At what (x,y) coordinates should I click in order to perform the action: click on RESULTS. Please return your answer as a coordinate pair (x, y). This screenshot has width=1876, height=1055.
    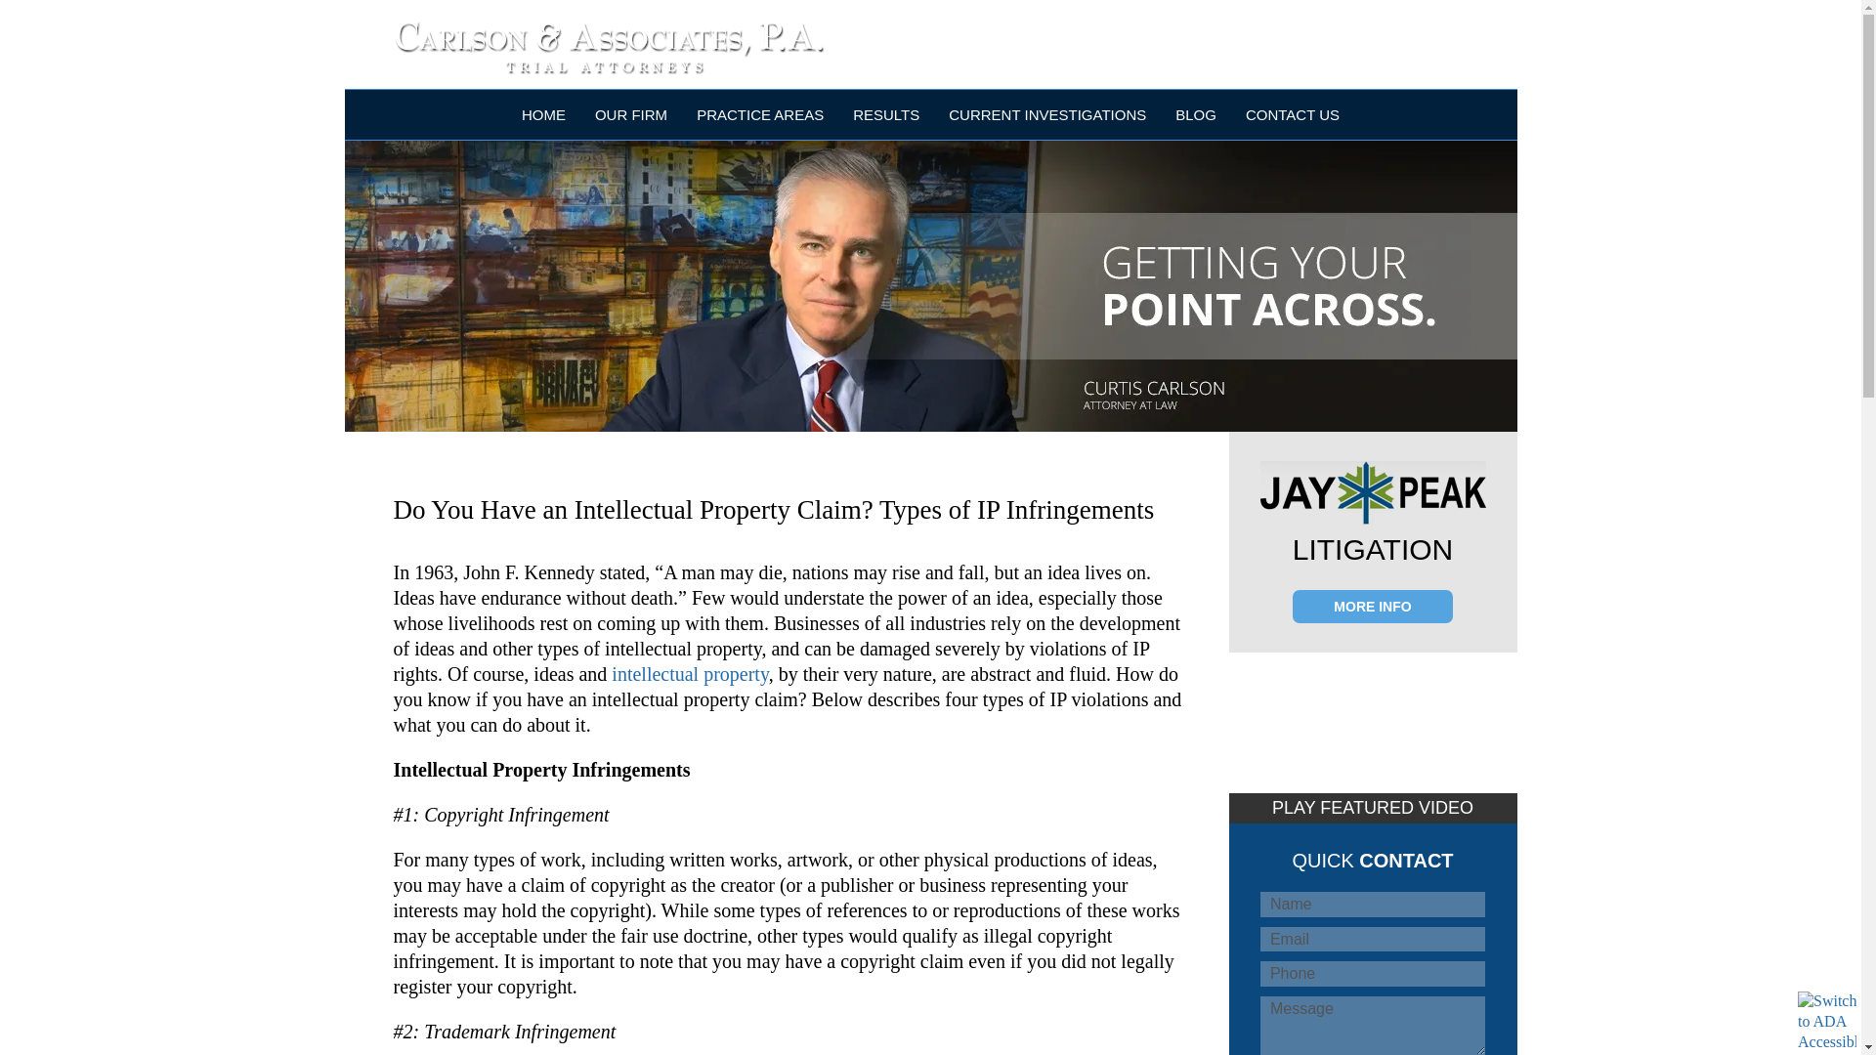
    Looking at the image, I should click on (885, 113).